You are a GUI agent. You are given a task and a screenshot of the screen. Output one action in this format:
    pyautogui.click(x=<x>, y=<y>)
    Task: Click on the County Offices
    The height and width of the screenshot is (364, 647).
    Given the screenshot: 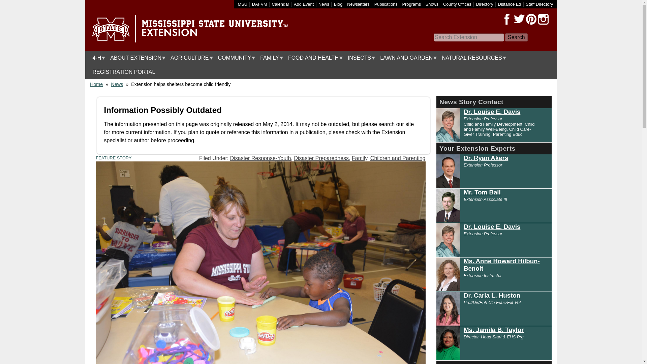 What is the action you would take?
    pyautogui.click(x=457, y=4)
    